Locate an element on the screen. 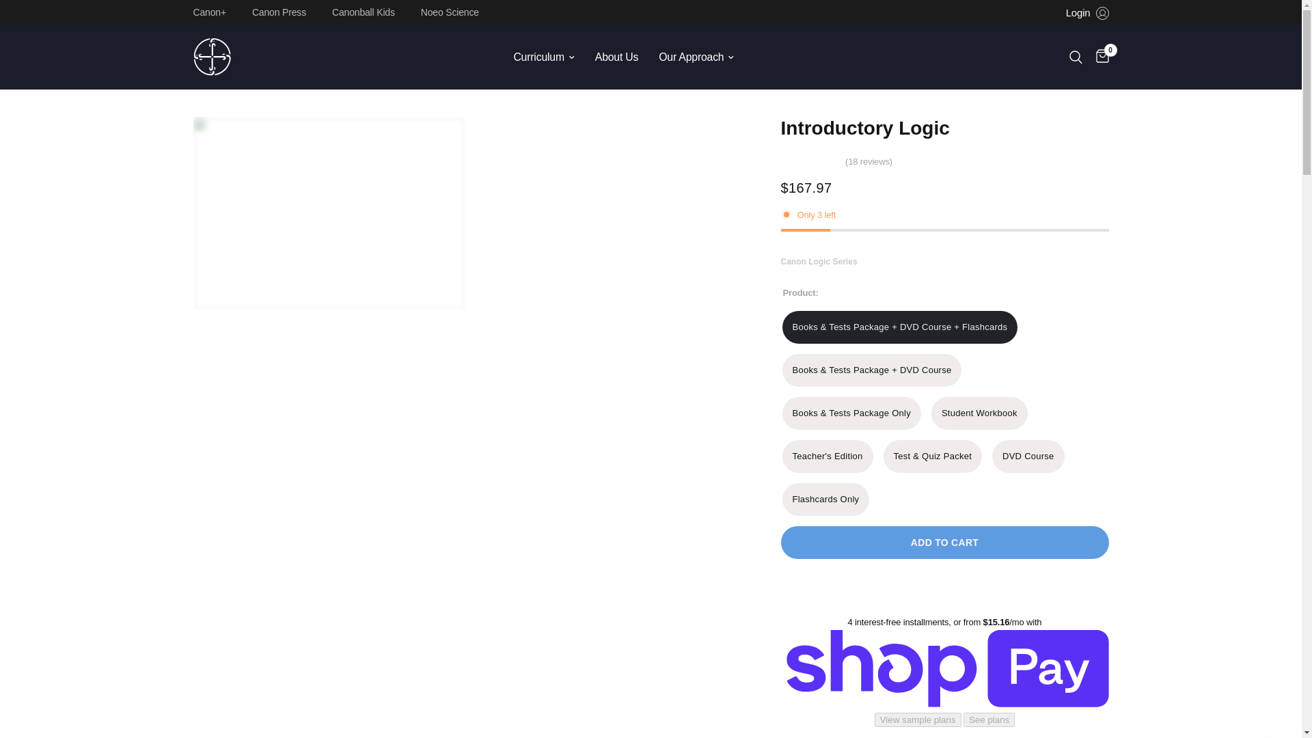  Canonball Kids is located at coordinates (366, 12).